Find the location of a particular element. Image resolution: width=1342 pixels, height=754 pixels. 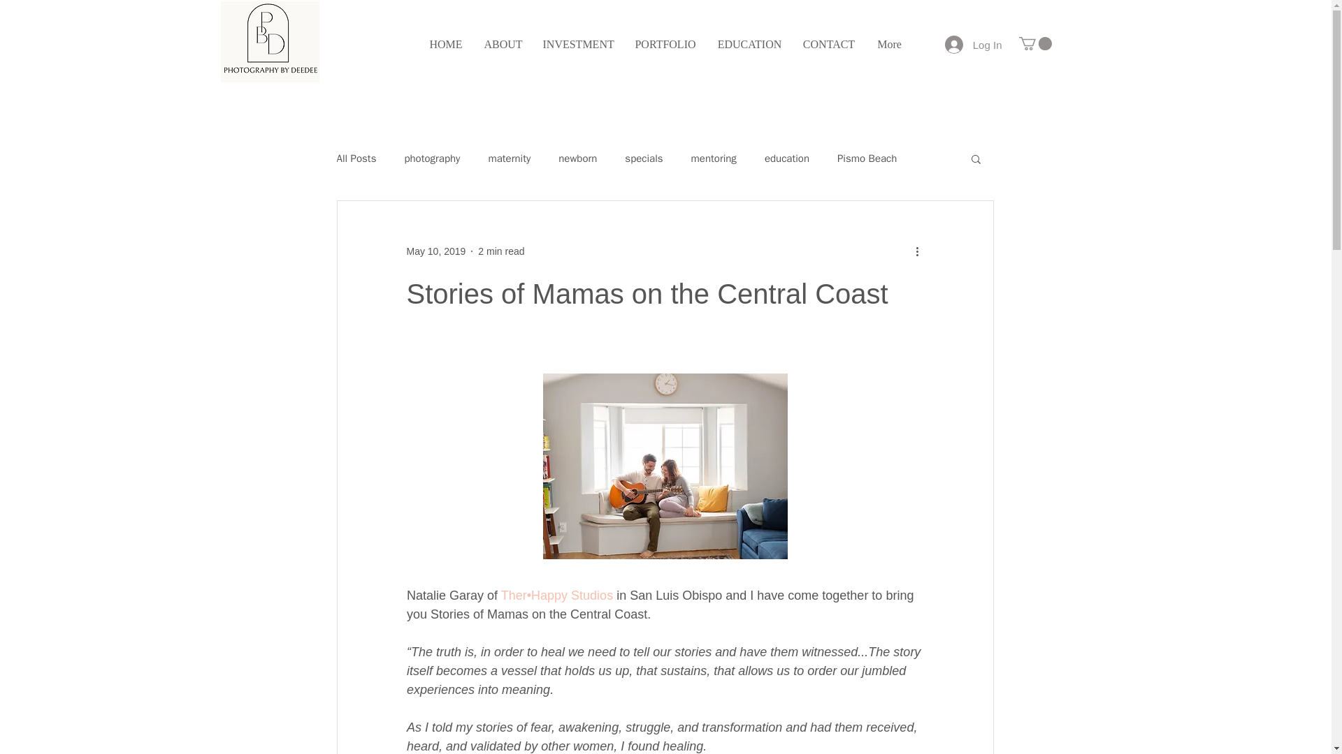

HOME is located at coordinates (445, 44).